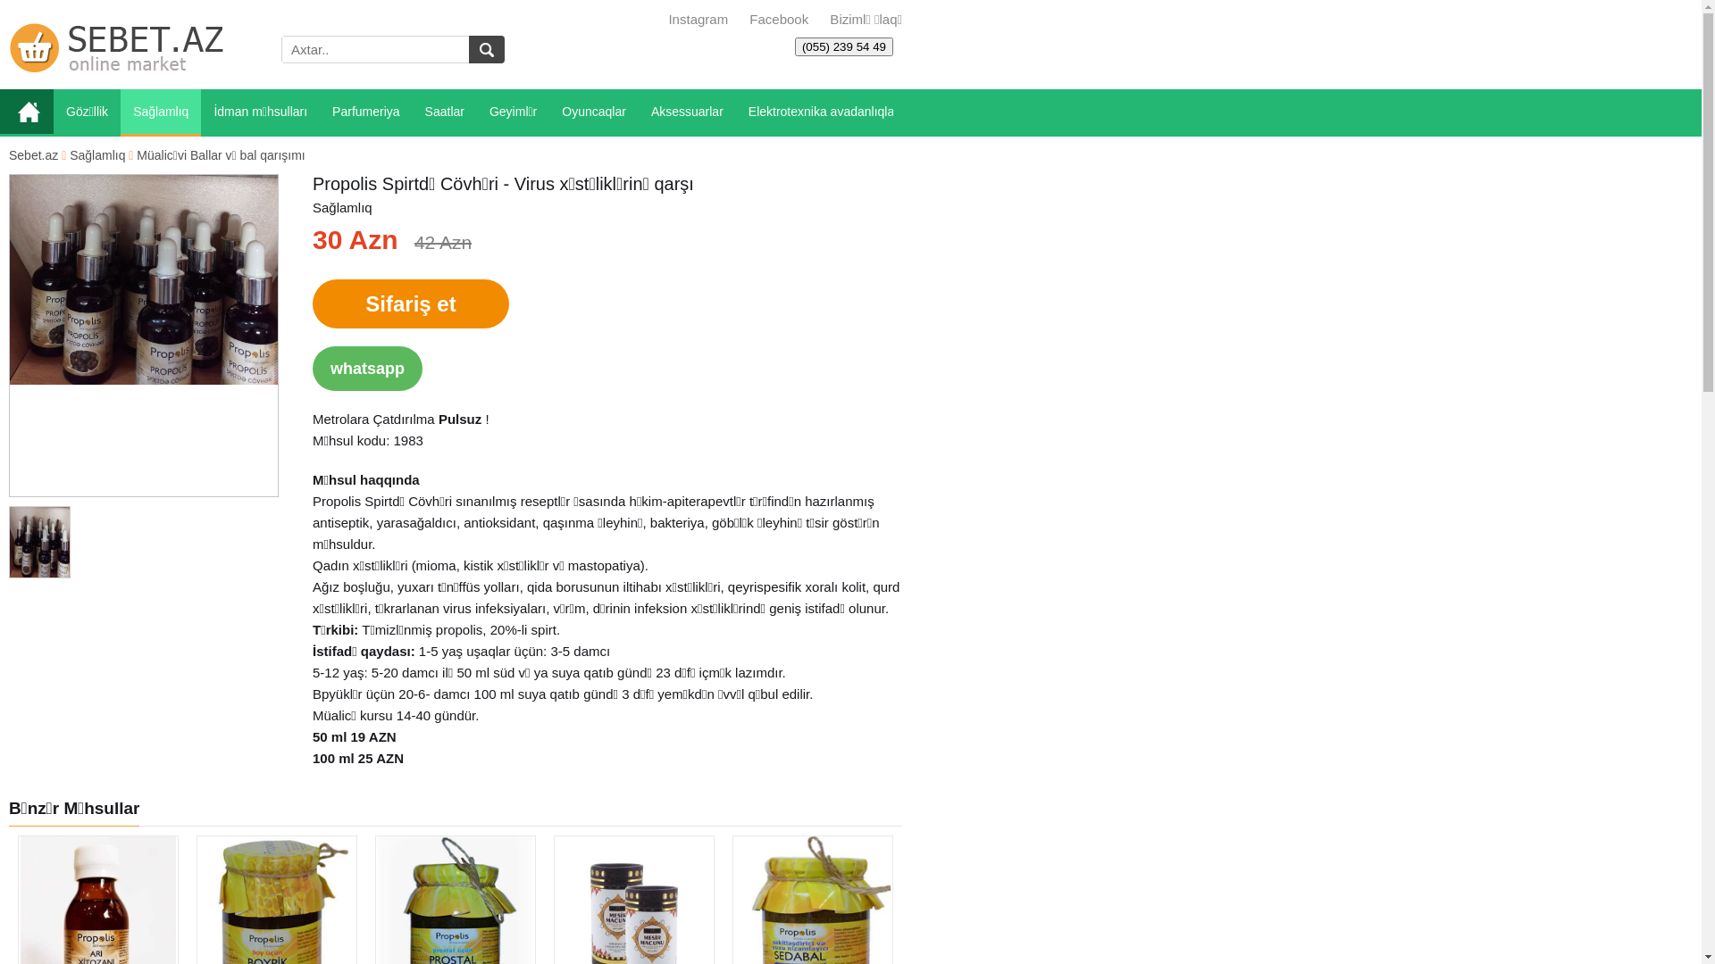 Image resolution: width=1715 pixels, height=964 pixels. I want to click on Sebet.az, so click(34, 155).